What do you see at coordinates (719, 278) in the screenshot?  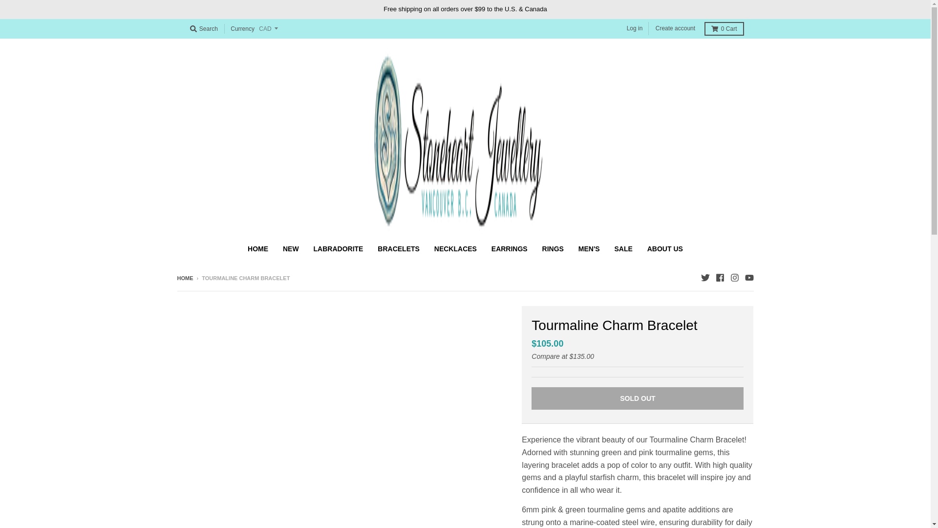 I see `Facebook - Stoneheart Jewellery` at bounding box center [719, 278].